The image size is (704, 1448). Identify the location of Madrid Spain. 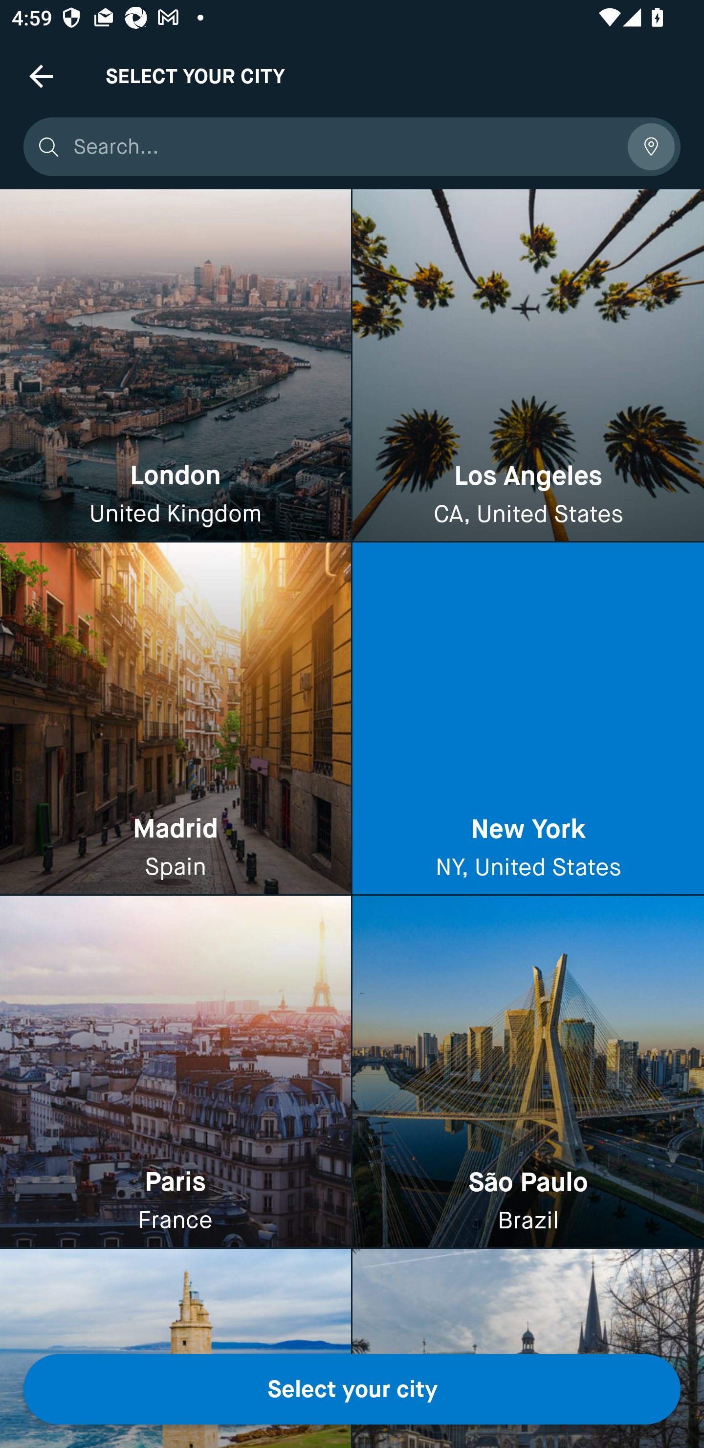
(176, 719).